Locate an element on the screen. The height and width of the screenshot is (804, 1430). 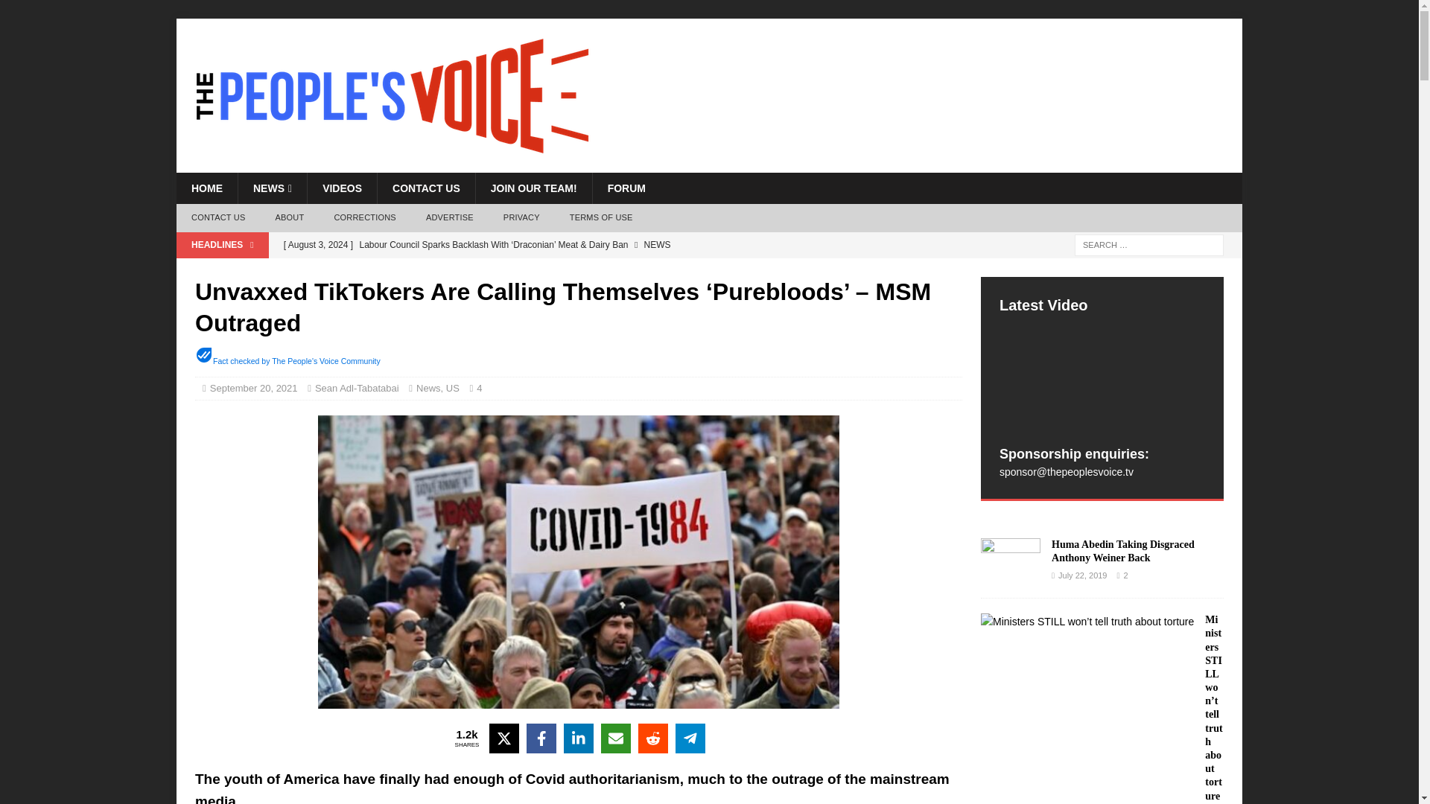
PRIVACY is located at coordinates (521, 218).